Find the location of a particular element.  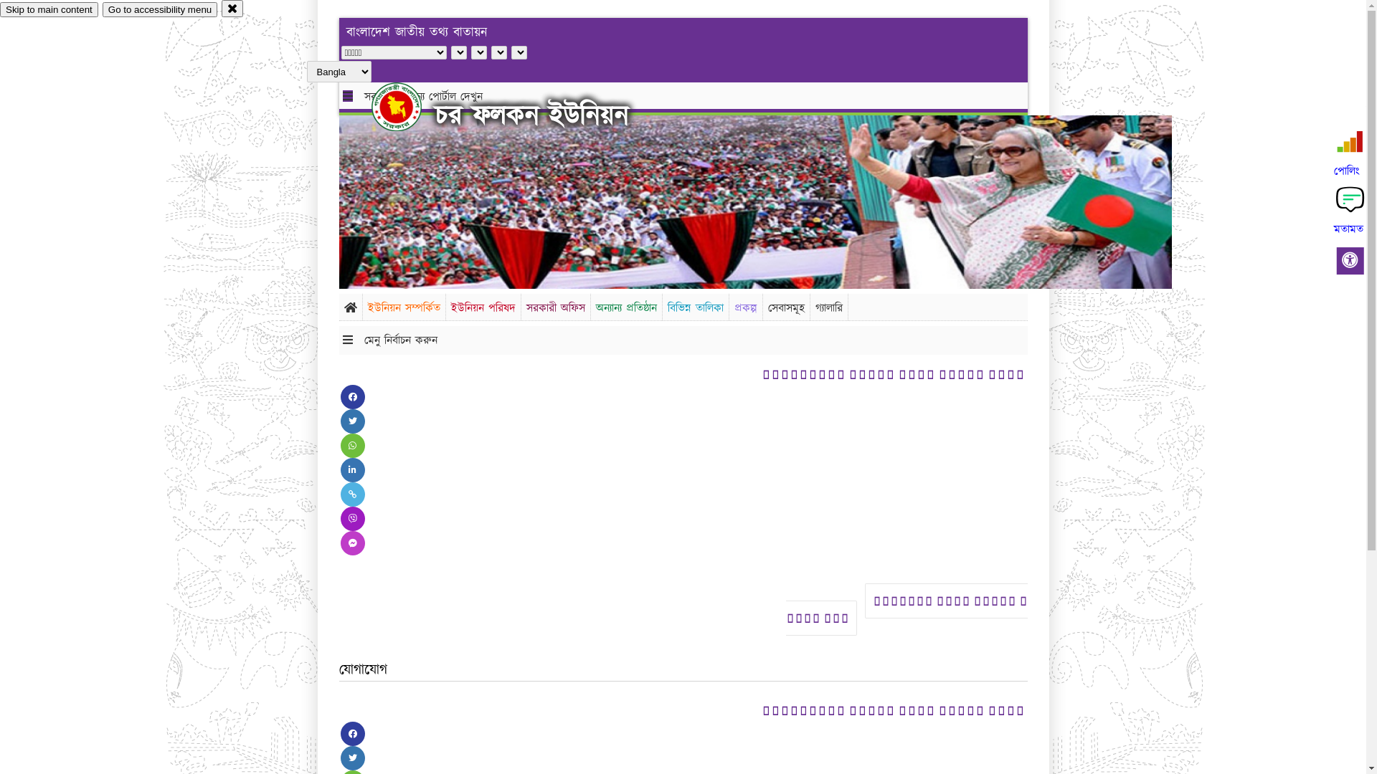


                
             is located at coordinates (409, 107).